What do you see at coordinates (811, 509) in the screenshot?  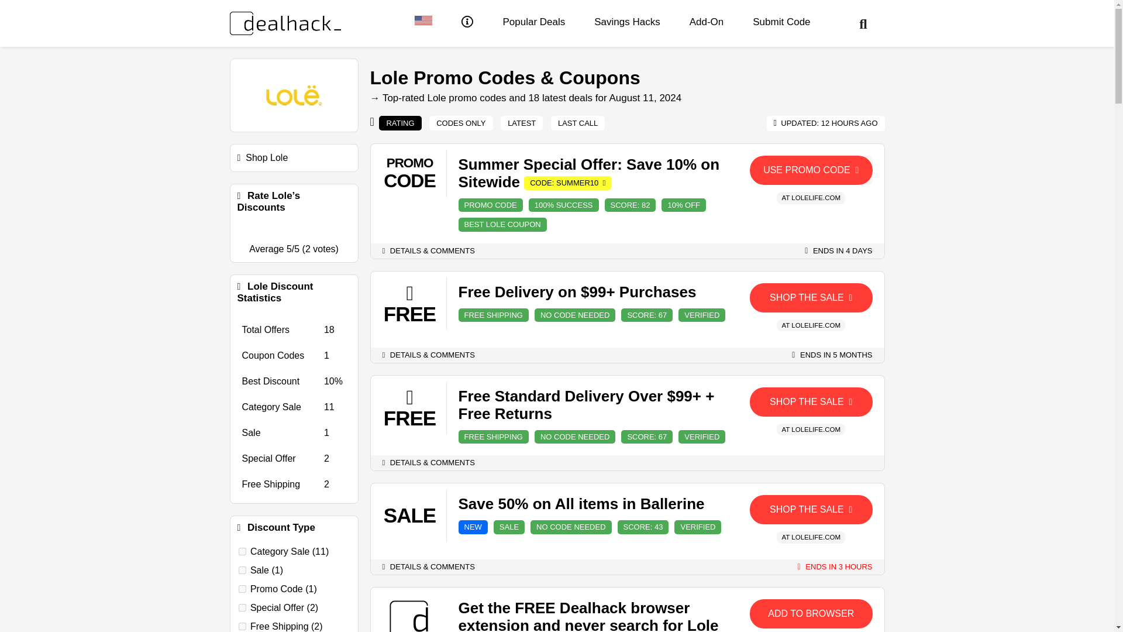 I see `Click to open site` at bounding box center [811, 509].